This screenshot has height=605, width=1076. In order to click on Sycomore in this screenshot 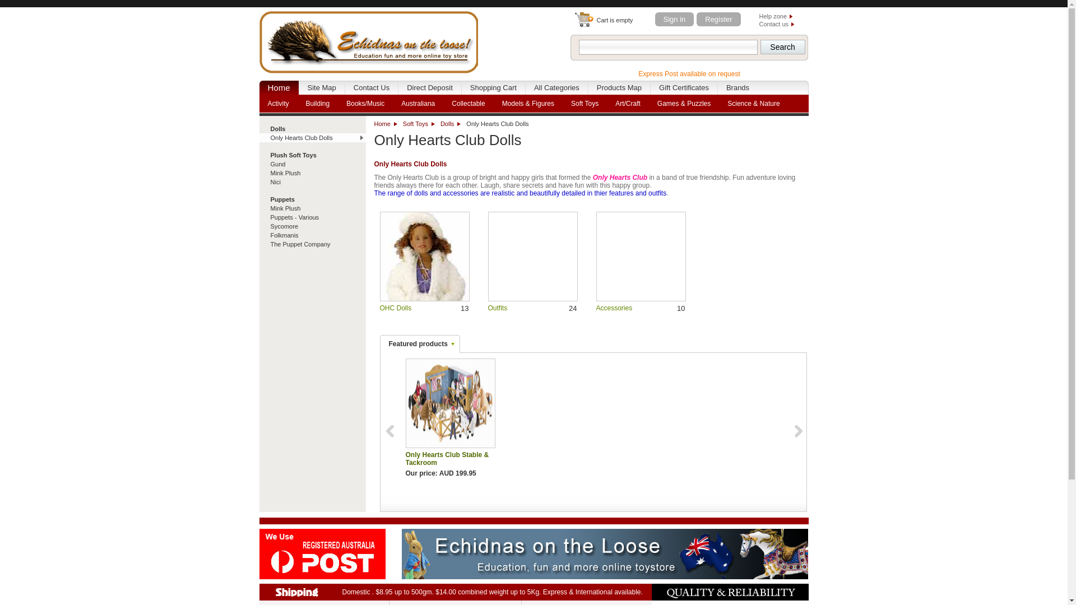, I will do `click(312, 226)`.